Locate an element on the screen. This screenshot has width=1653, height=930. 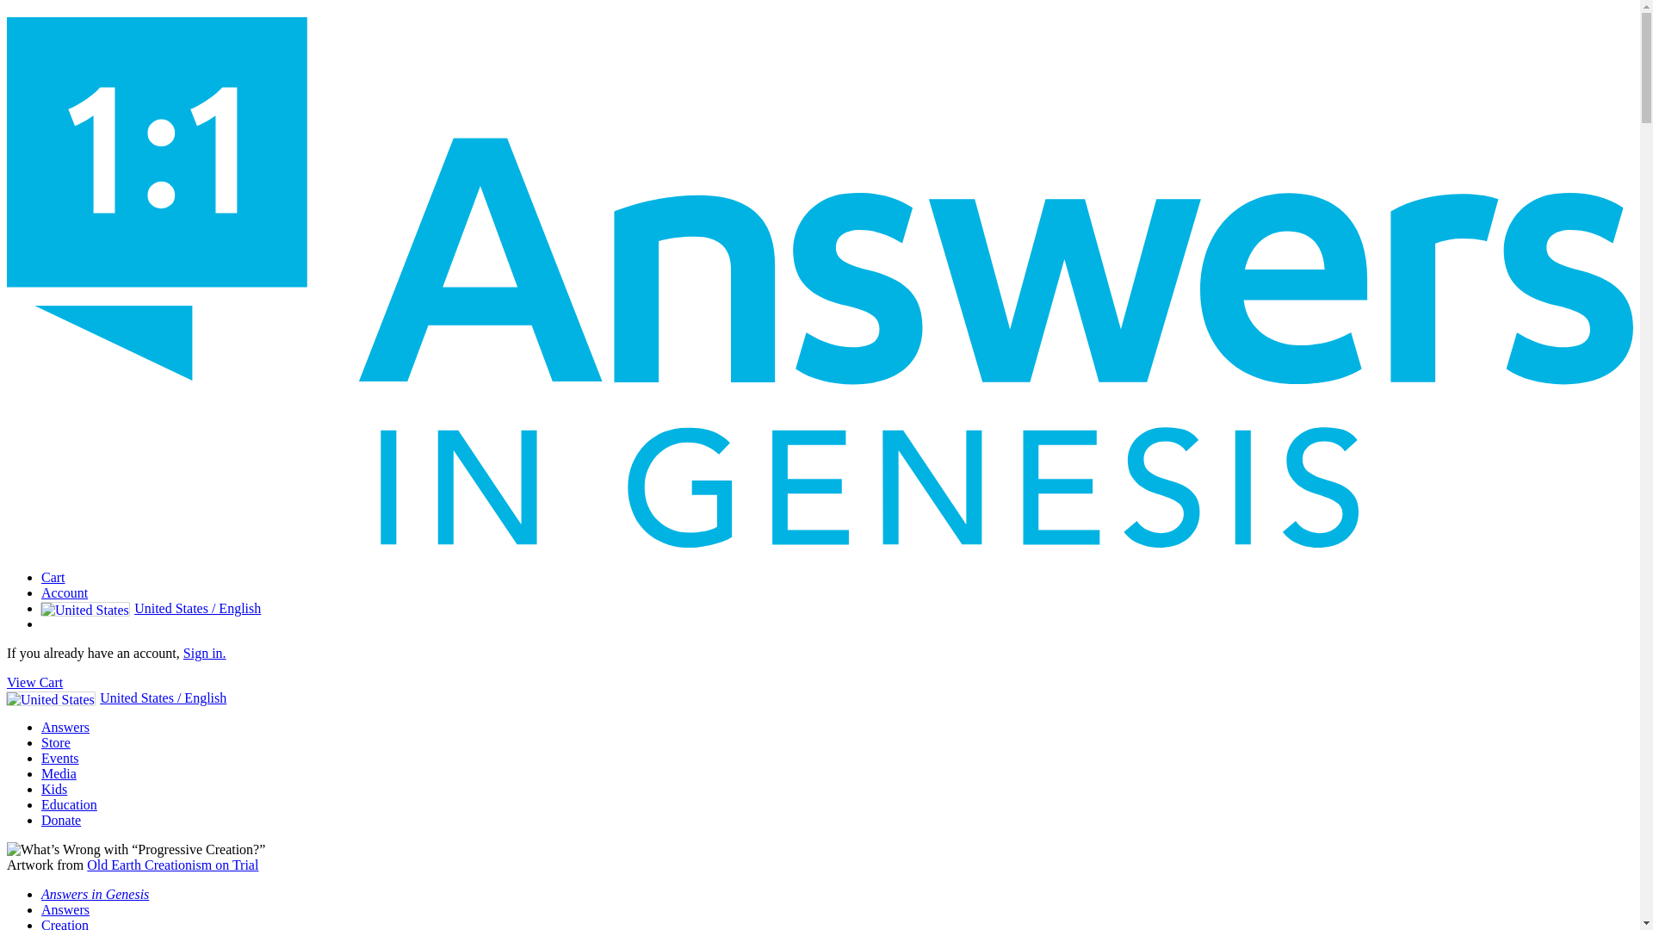
Cart is located at coordinates (53, 577).